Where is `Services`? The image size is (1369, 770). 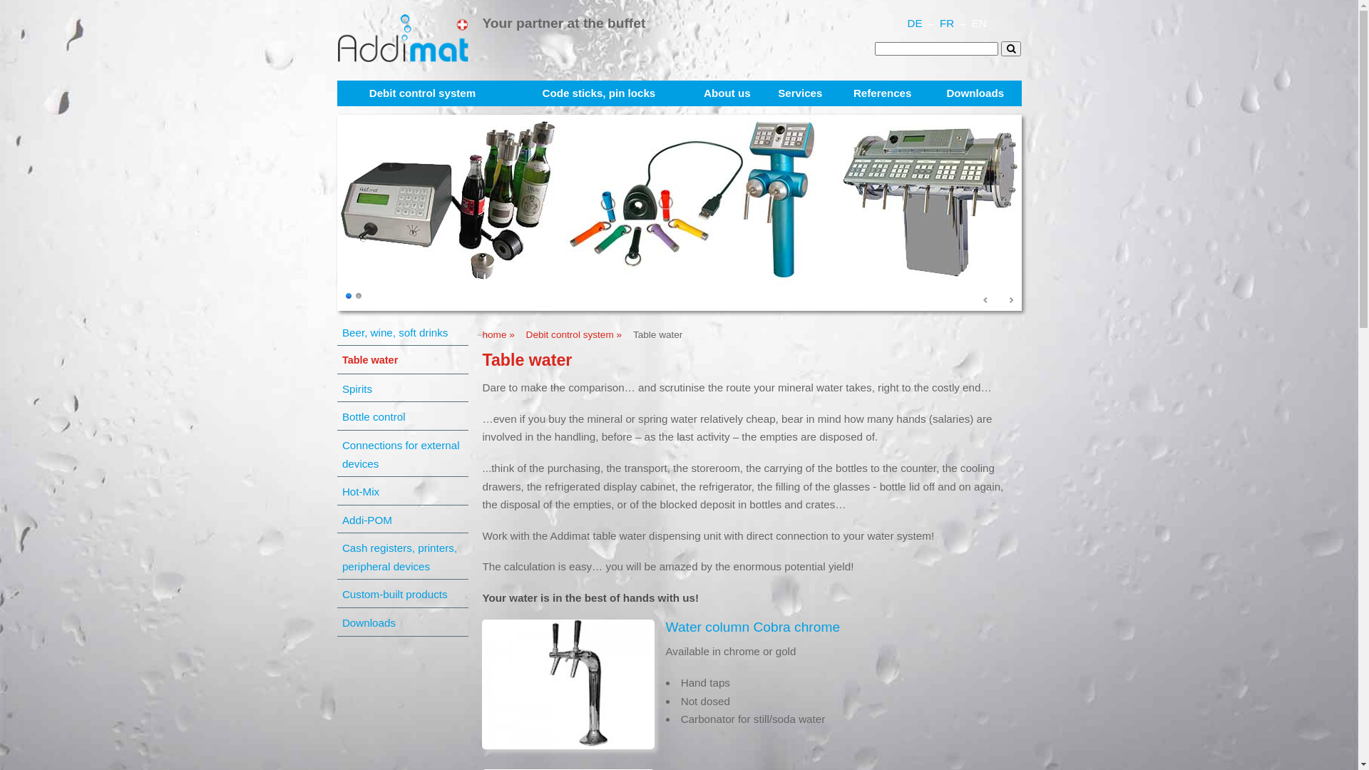
Services is located at coordinates (800, 93).